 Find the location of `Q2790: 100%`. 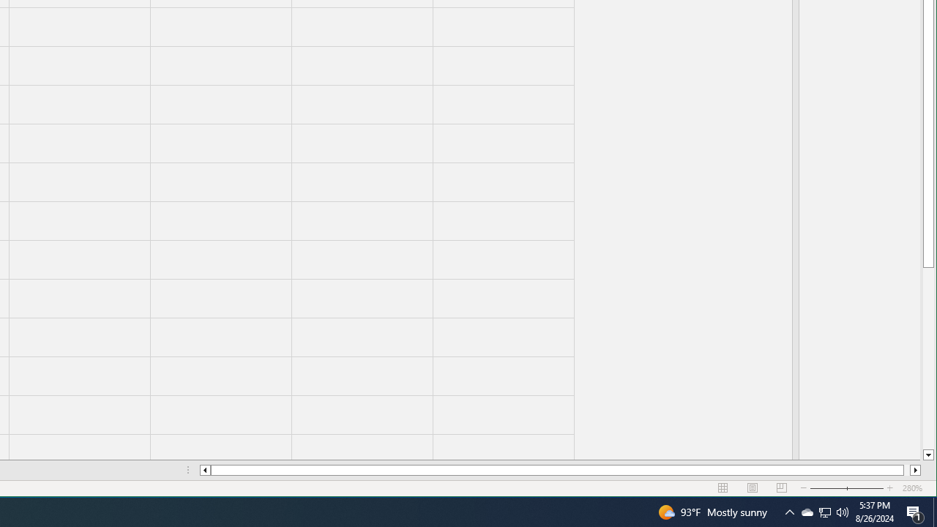

Q2790: 100% is located at coordinates (824, 512).